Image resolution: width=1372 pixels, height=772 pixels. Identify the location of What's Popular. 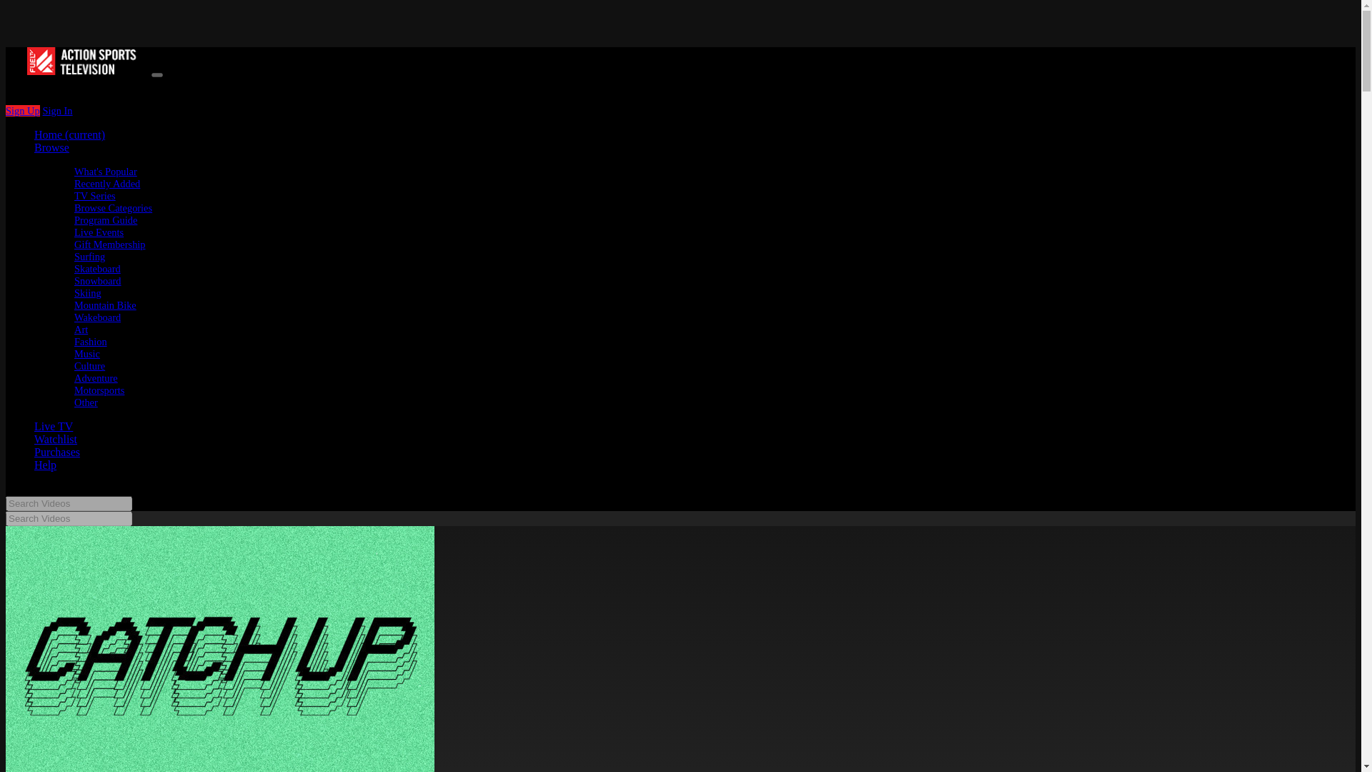
(106, 172).